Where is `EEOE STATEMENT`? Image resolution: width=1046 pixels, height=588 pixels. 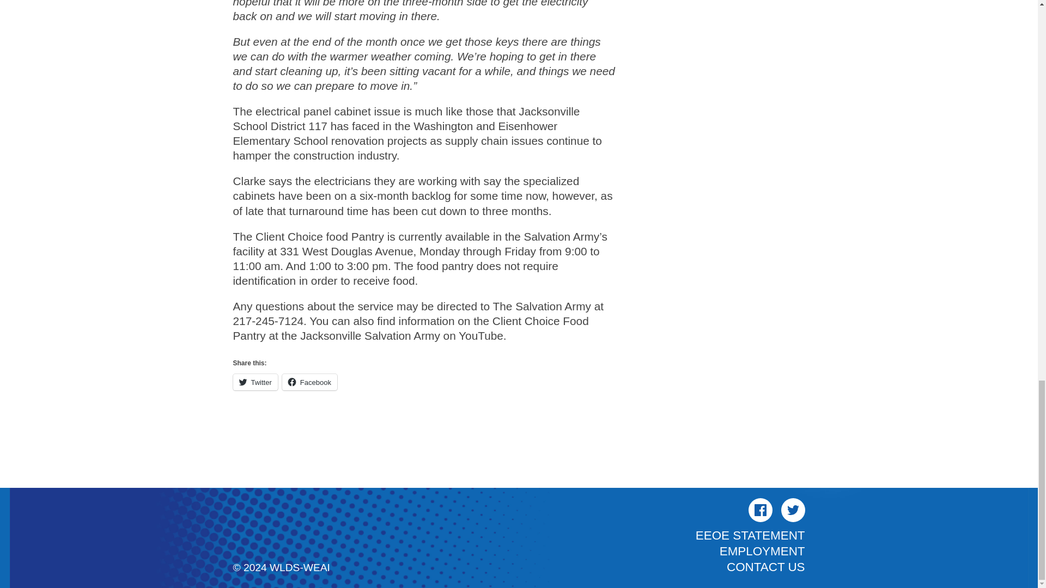 EEOE STATEMENT is located at coordinates (750, 535).